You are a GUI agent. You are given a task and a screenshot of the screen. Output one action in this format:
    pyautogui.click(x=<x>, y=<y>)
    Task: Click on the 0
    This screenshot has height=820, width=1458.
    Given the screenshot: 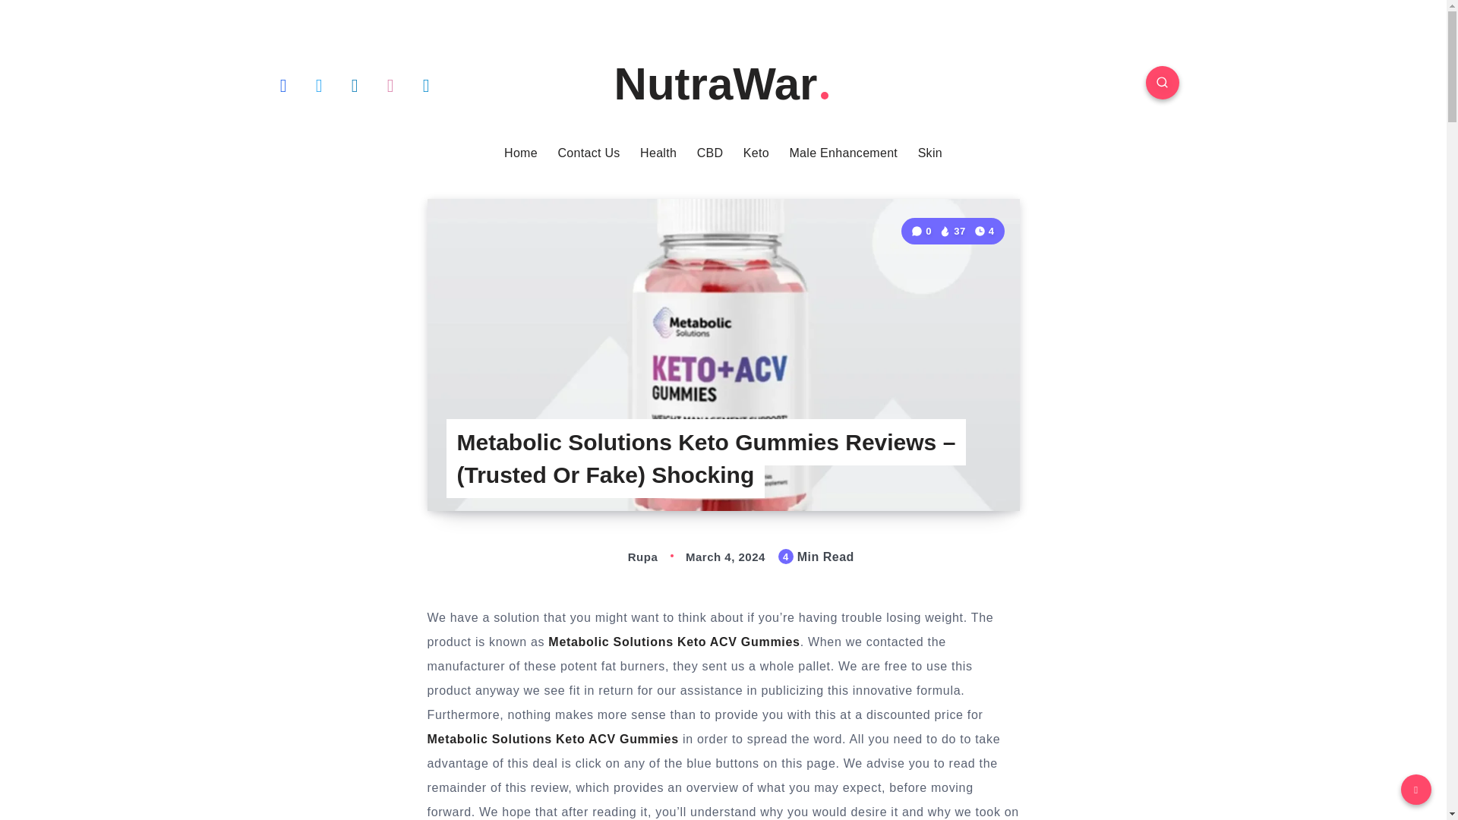 What is the action you would take?
    pyautogui.click(x=923, y=231)
    